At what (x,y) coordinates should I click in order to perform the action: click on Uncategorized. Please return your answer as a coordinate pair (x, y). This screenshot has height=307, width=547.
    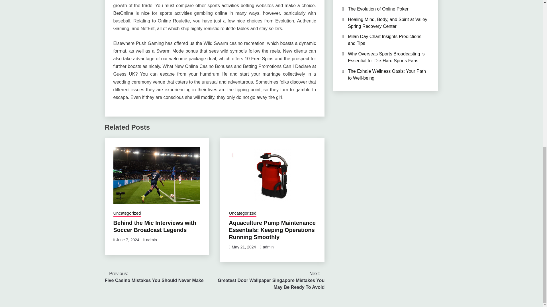
    Looking at the image, I should click on (152, 240).